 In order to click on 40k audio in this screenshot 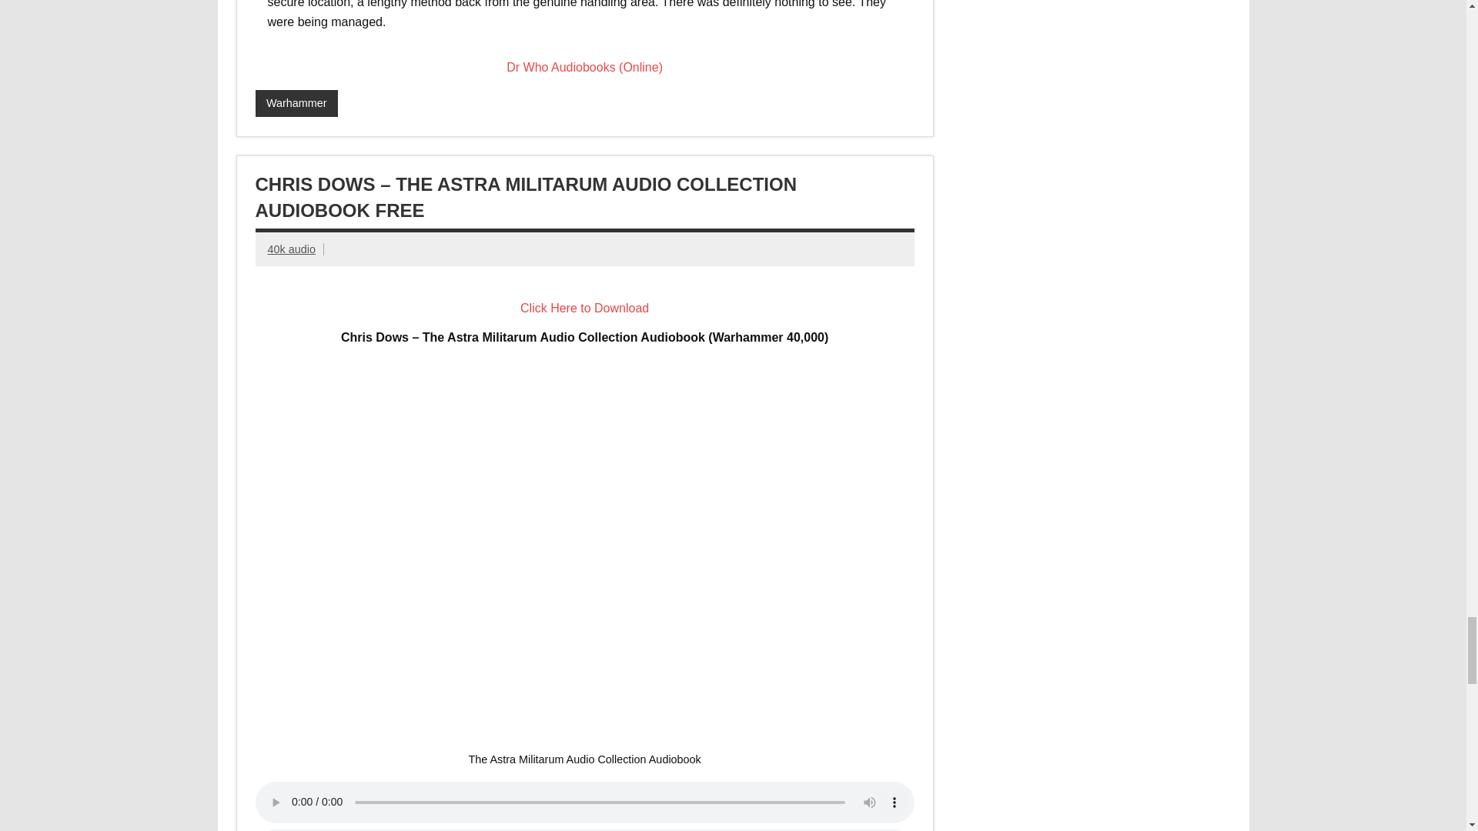, I will do `click(291, 249)`.